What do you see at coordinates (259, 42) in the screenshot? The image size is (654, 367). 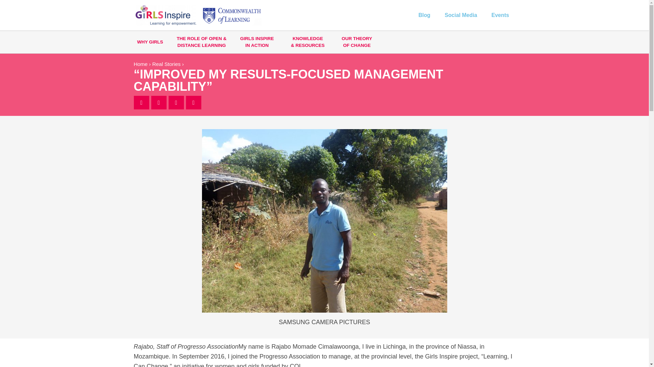 I see `Events` at bounding box center [259, 42].